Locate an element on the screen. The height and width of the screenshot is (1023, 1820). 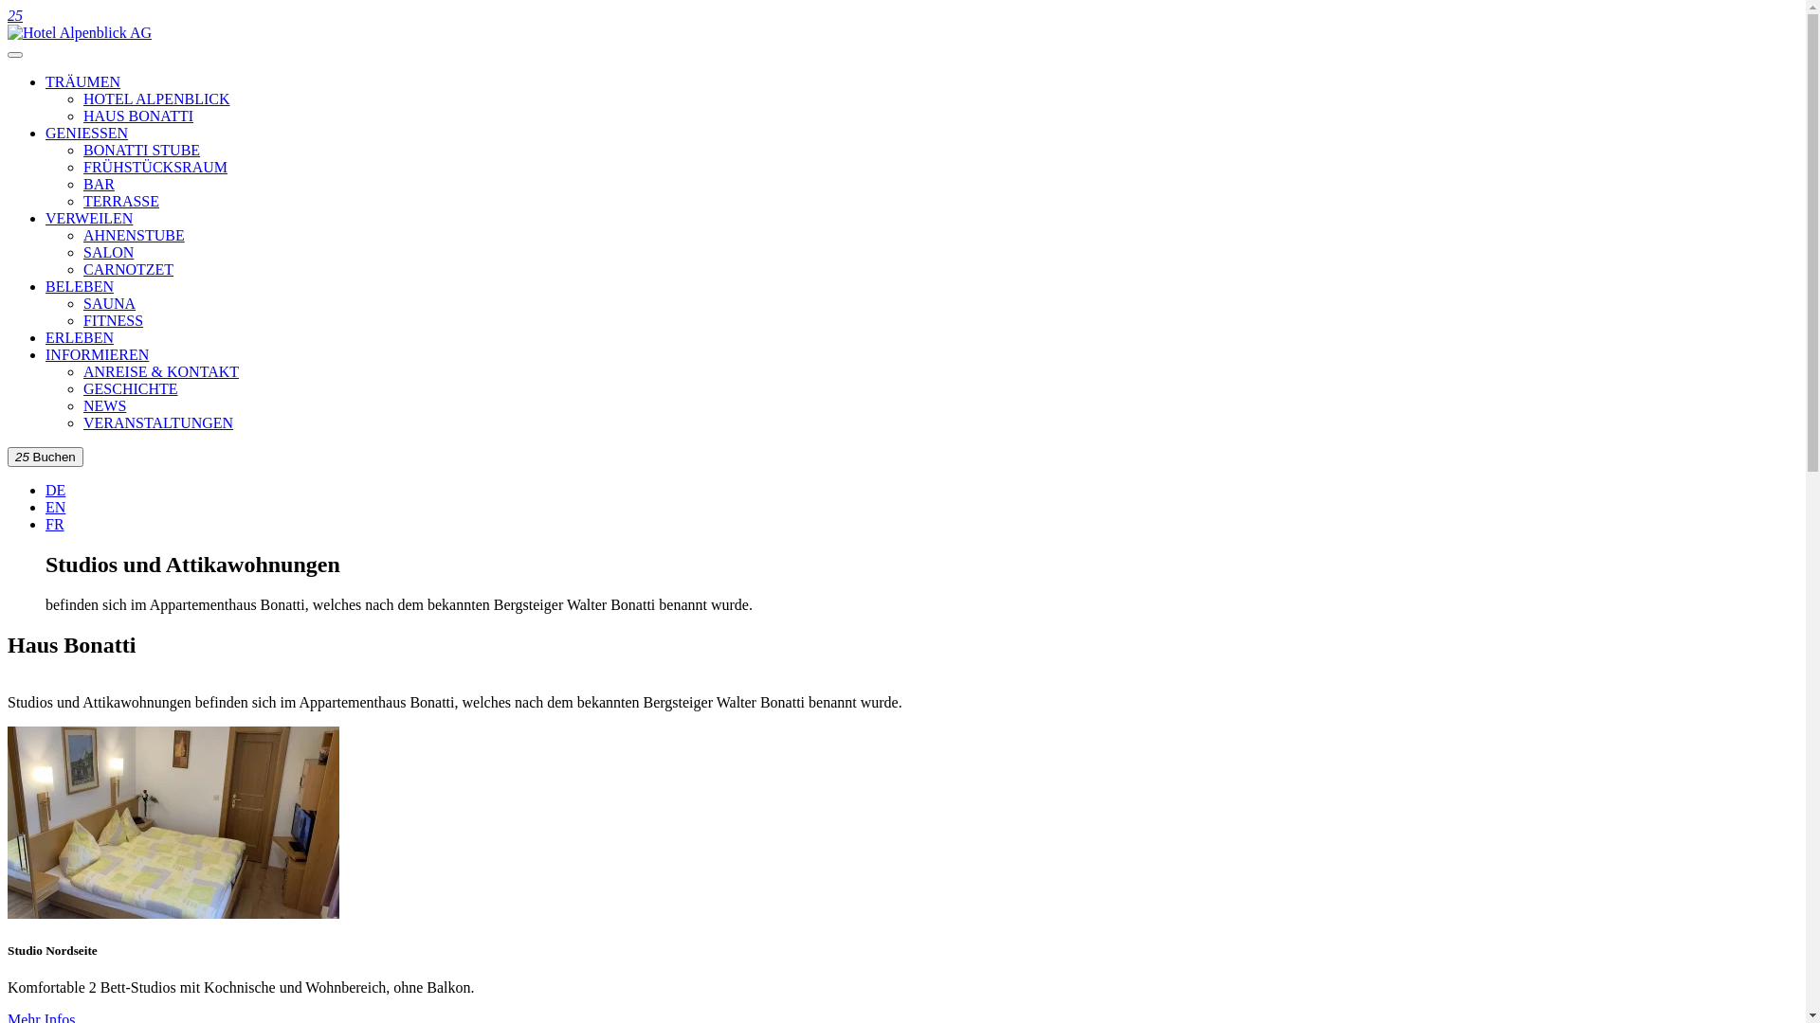
VERWEILEN is located at coordinates (89, 218).